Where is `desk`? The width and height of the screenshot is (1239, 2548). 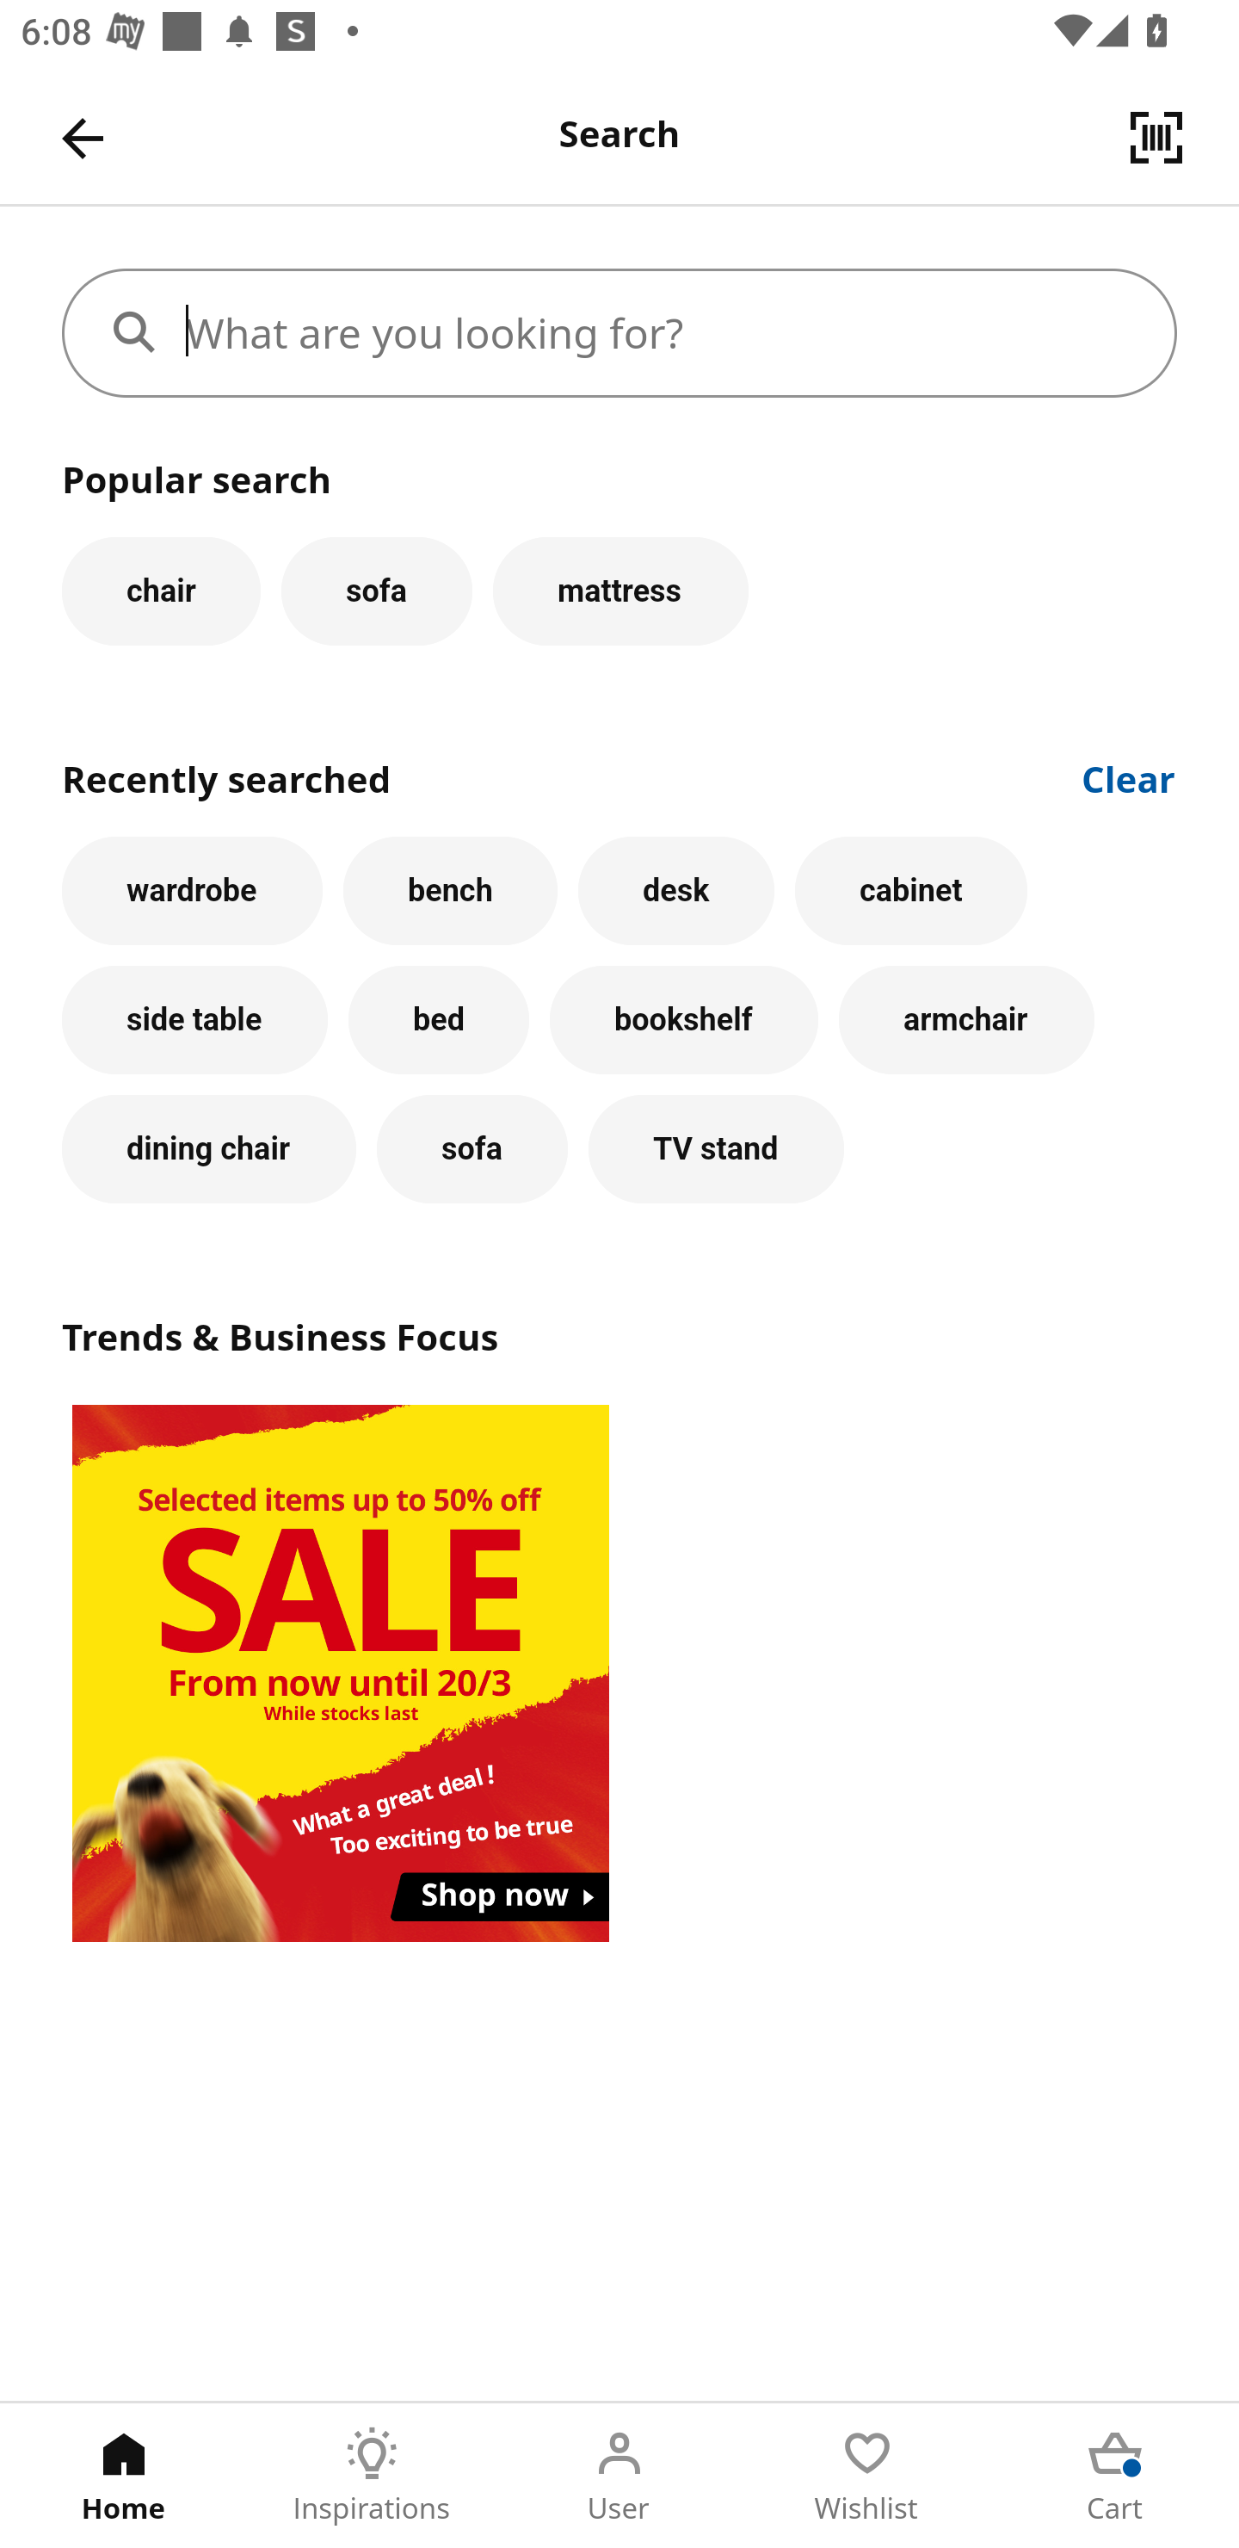 desk is located at coordinates (676, 890).